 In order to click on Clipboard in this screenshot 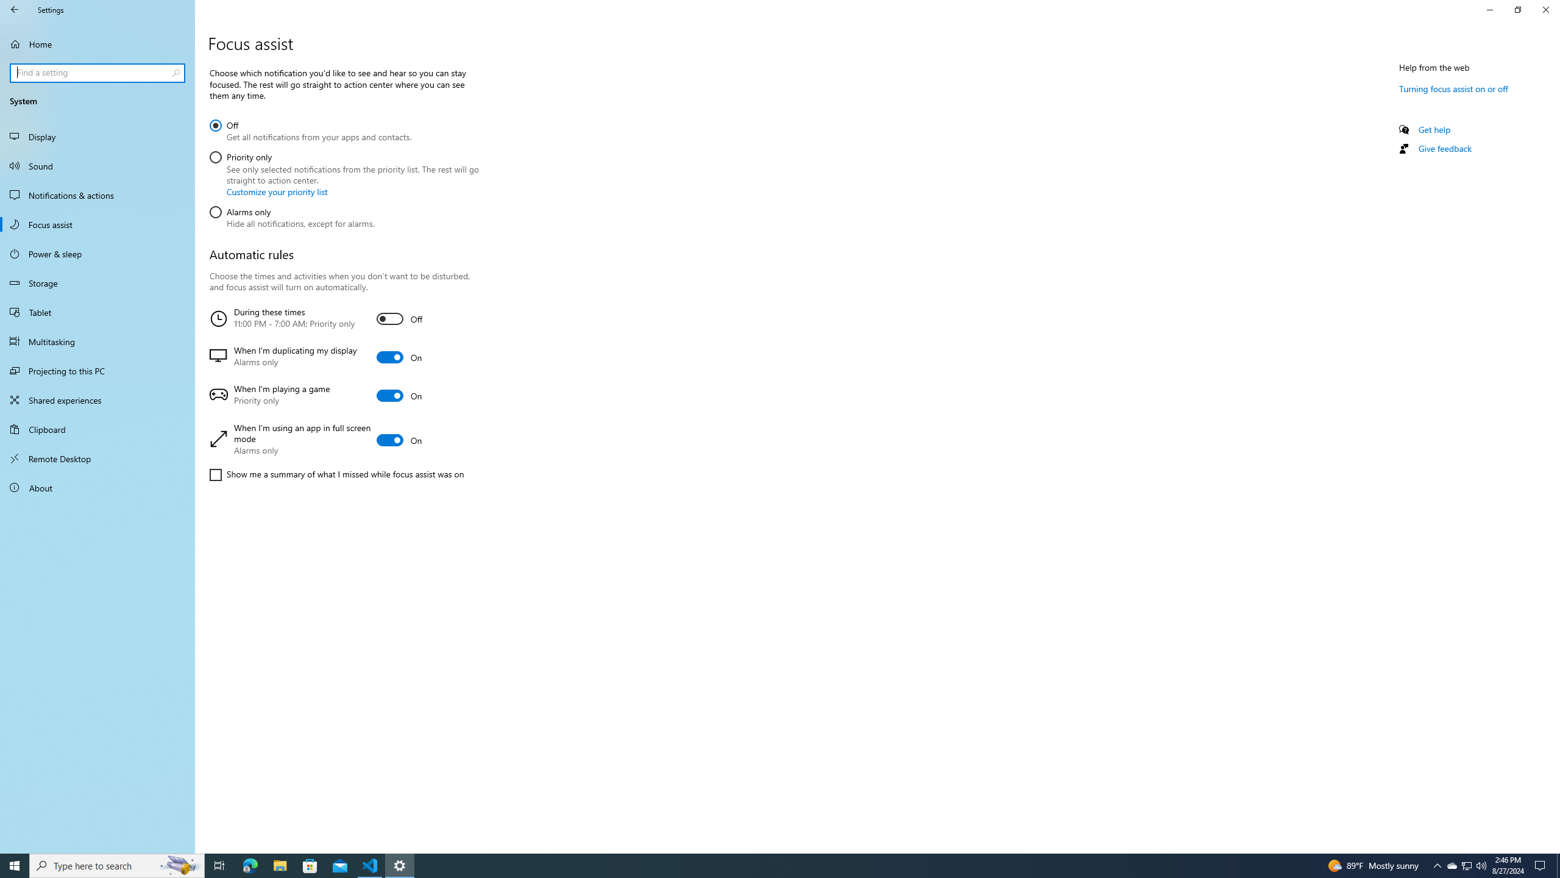, I will do `click(97, 429)`.